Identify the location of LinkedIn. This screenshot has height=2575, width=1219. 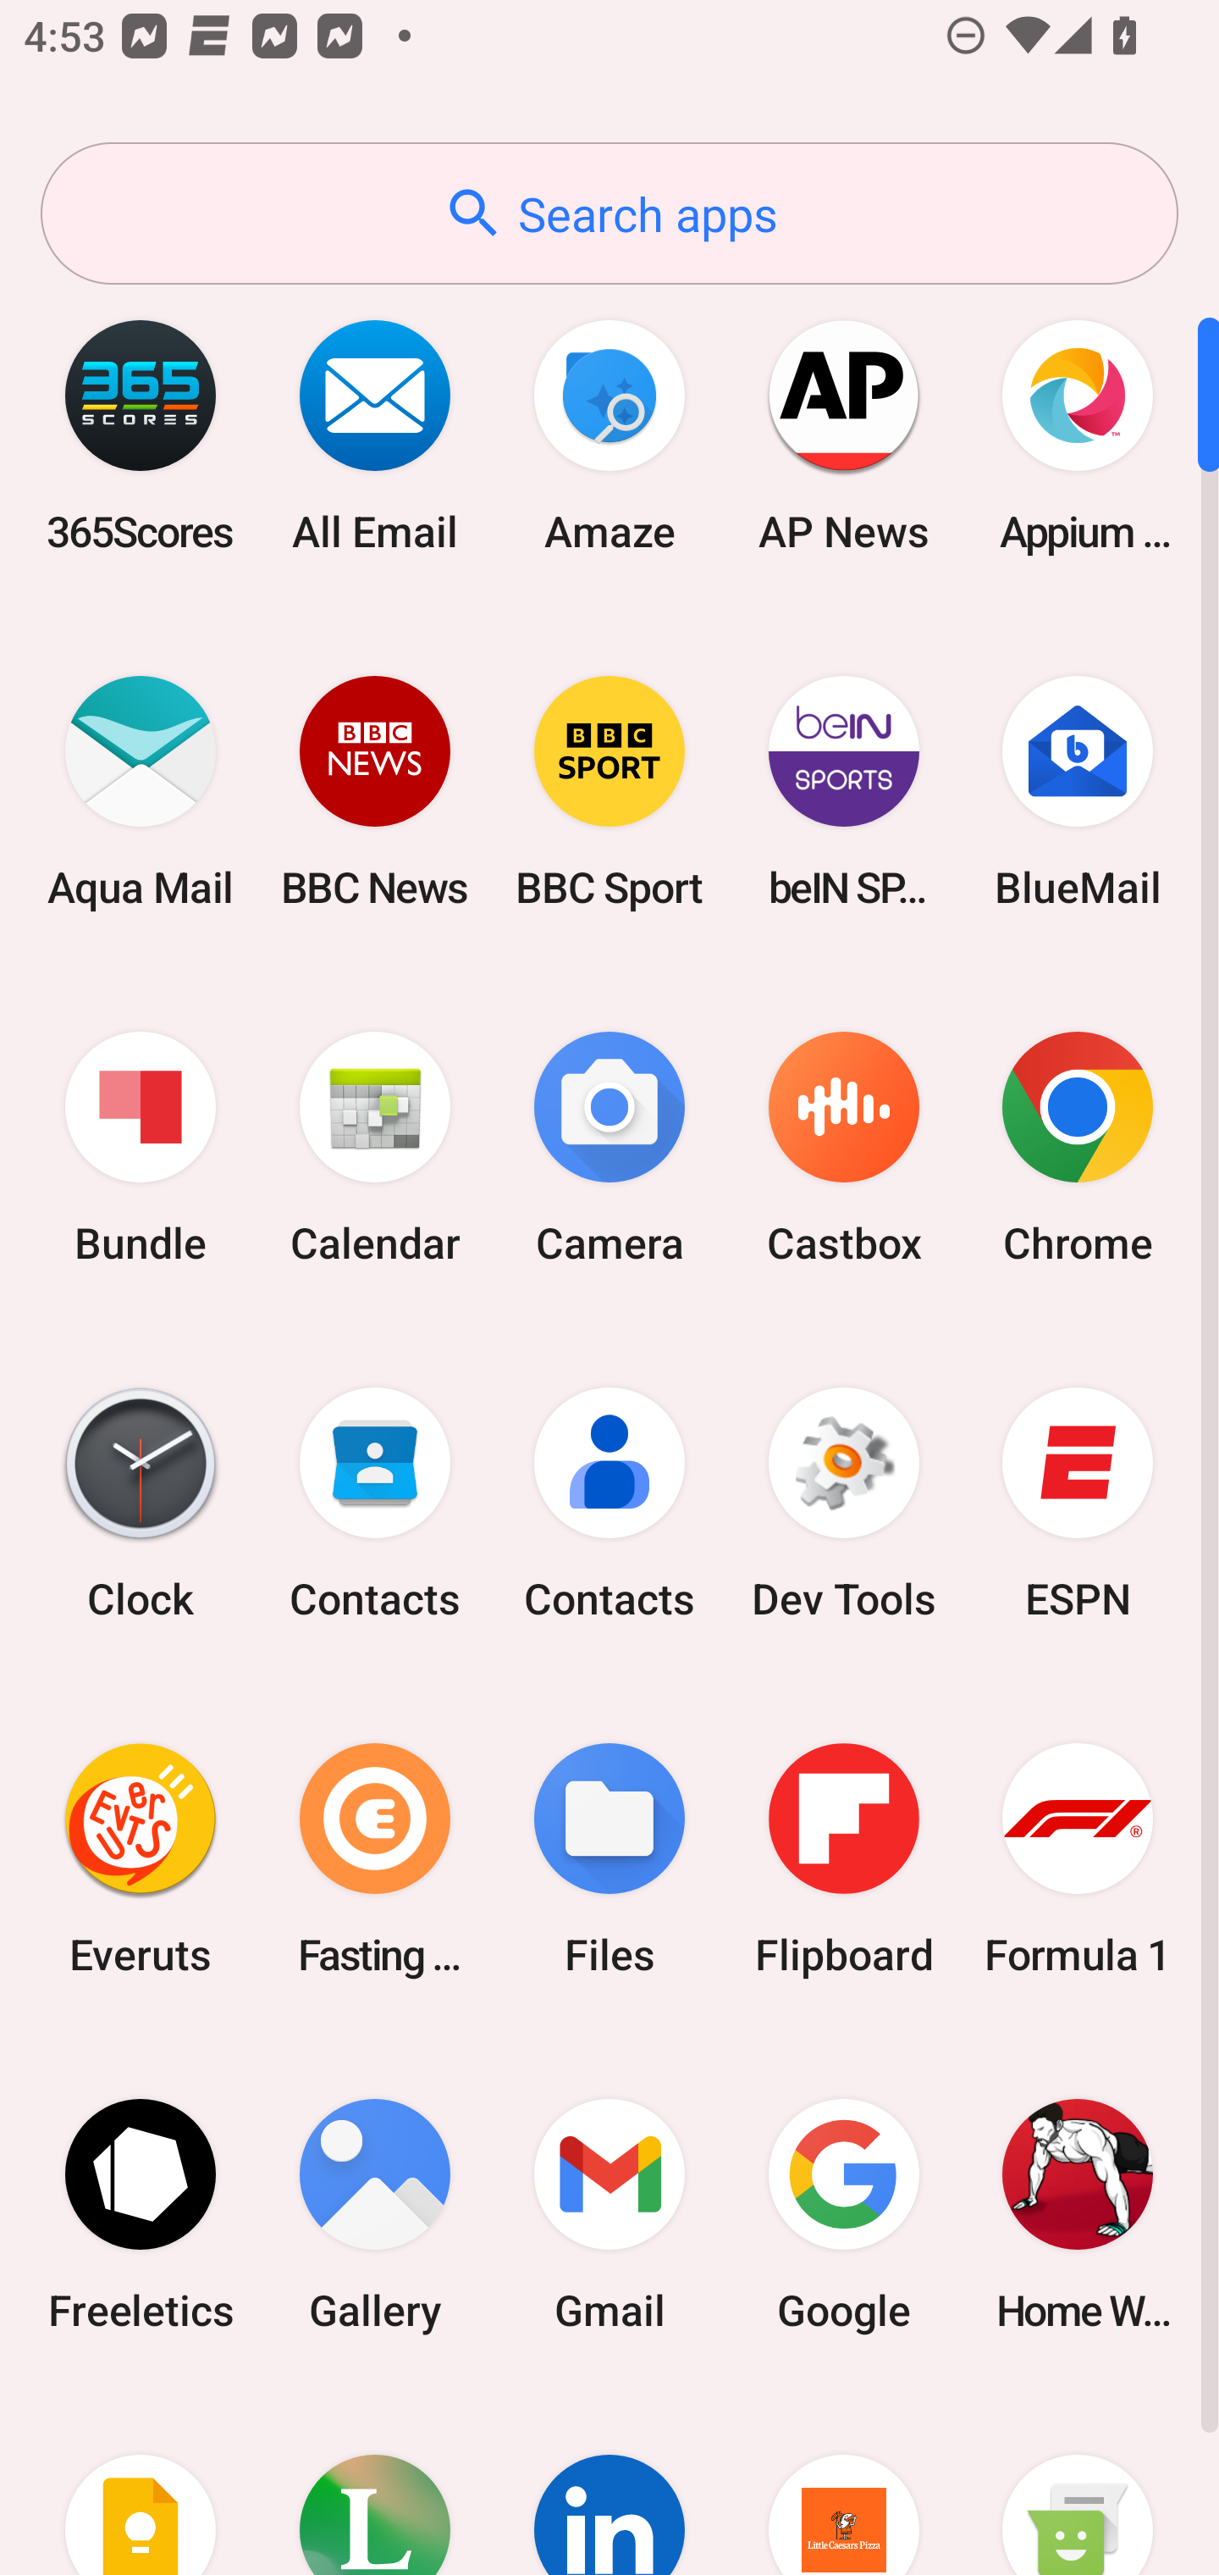
(609, 2484).